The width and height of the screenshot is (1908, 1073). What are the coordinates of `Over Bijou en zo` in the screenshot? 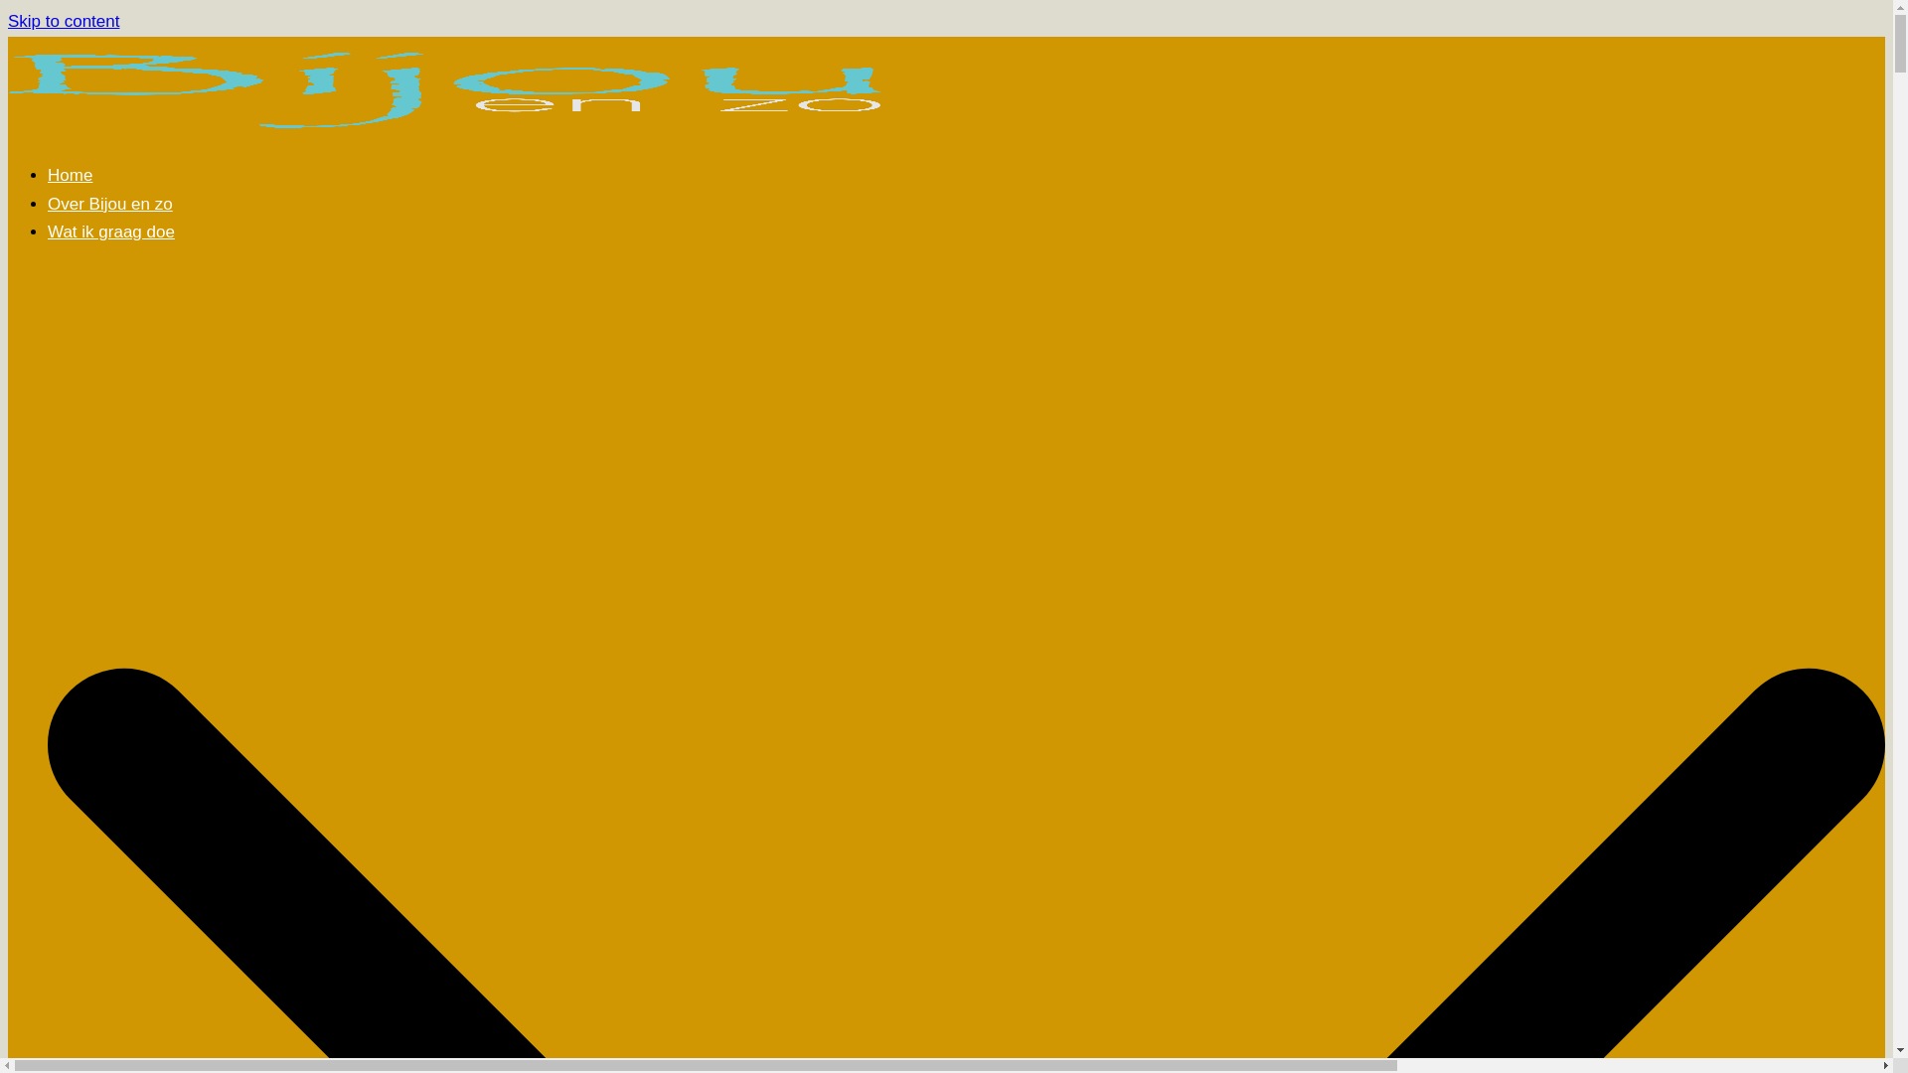 It's located at (110, 205).